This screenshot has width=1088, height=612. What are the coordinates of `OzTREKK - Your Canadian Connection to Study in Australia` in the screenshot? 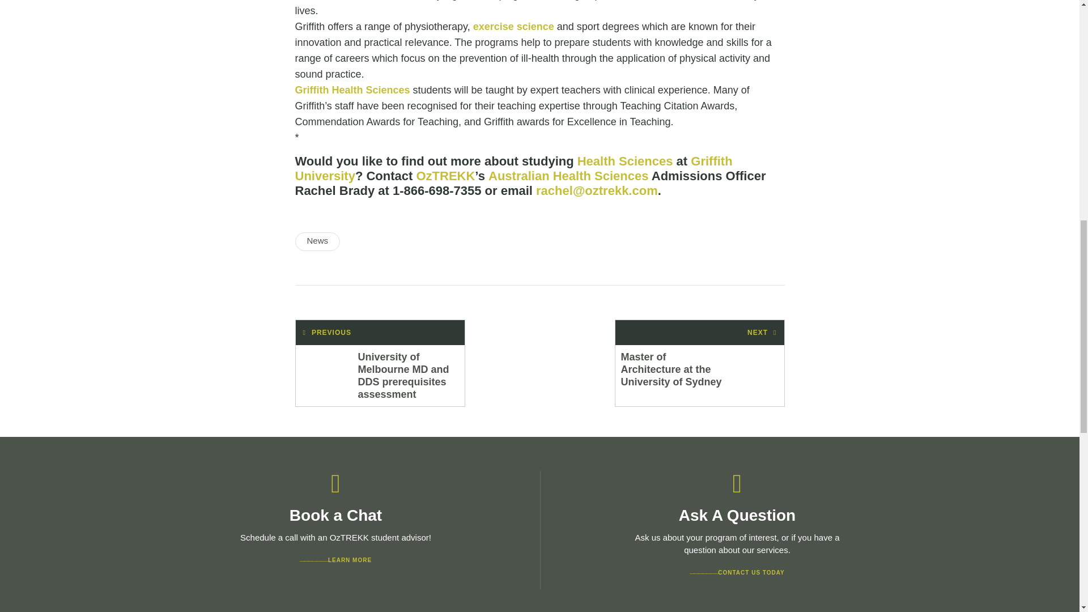 It's located at (445, 176).